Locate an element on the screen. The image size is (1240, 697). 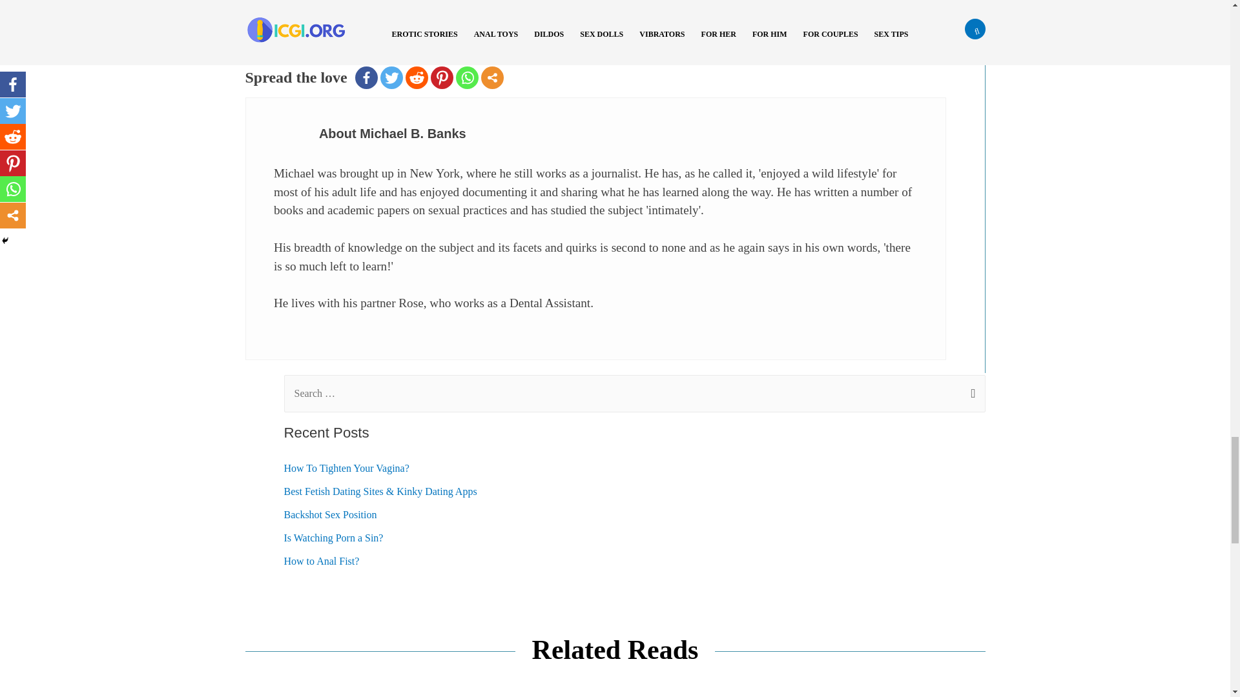
Twitter is located at coordinates (391, 77).